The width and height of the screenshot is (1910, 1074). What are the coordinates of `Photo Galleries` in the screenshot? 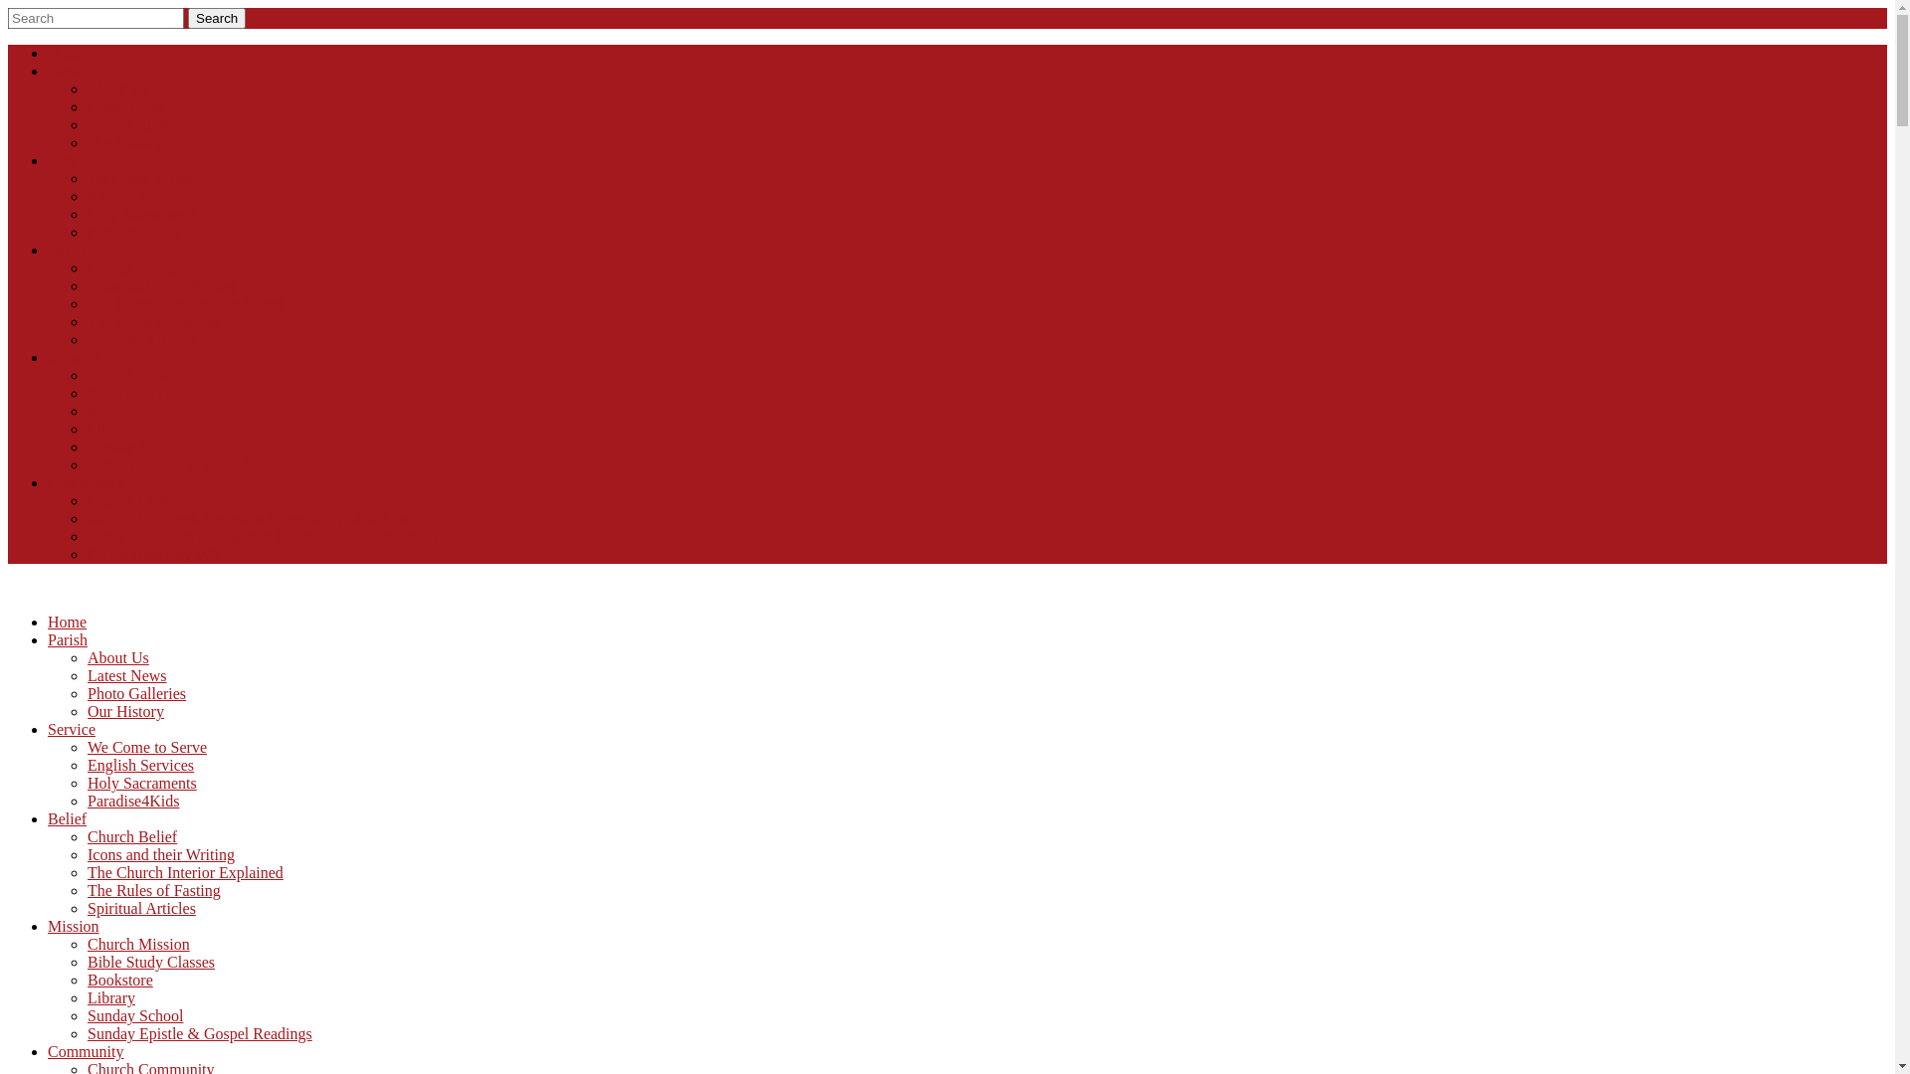 It's located at (137, 125).